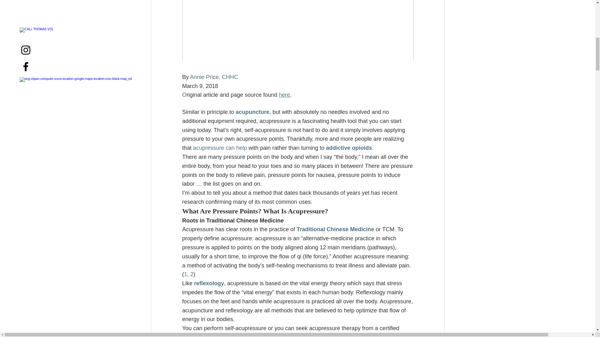 Image resolution: width=600 pixels, height=337 pixels. Describe the element at coordinates (192, 274) in the screenshot. I see `2` at that location.